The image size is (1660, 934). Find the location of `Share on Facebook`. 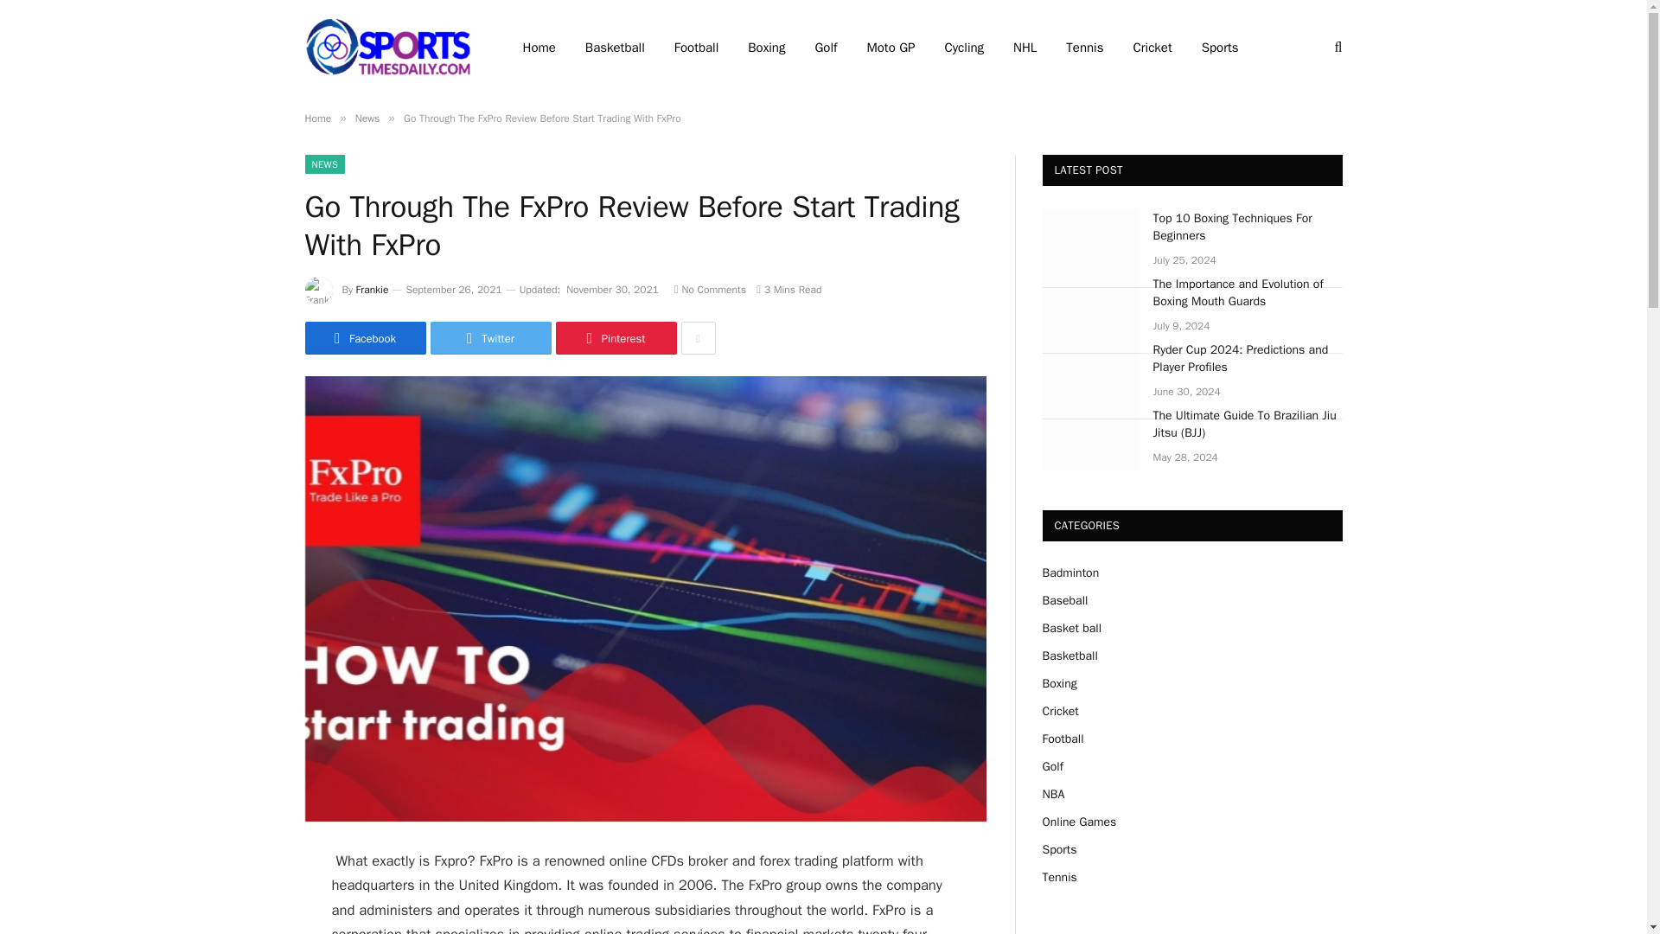

Share on Facebook is located at coordinates (364, 337).